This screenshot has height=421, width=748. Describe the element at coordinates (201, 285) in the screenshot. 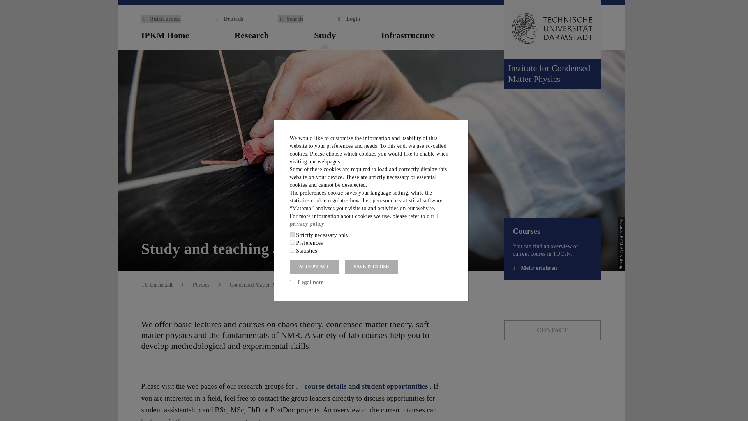

I see `Fachbereich Physik` at that location.